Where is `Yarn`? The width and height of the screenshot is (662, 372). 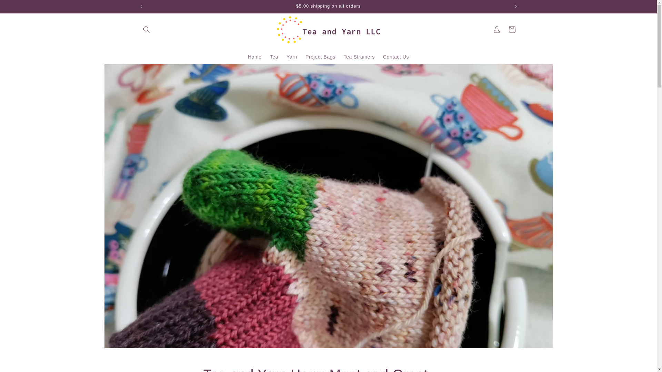 Yarn is located at coordinates (328, 369).